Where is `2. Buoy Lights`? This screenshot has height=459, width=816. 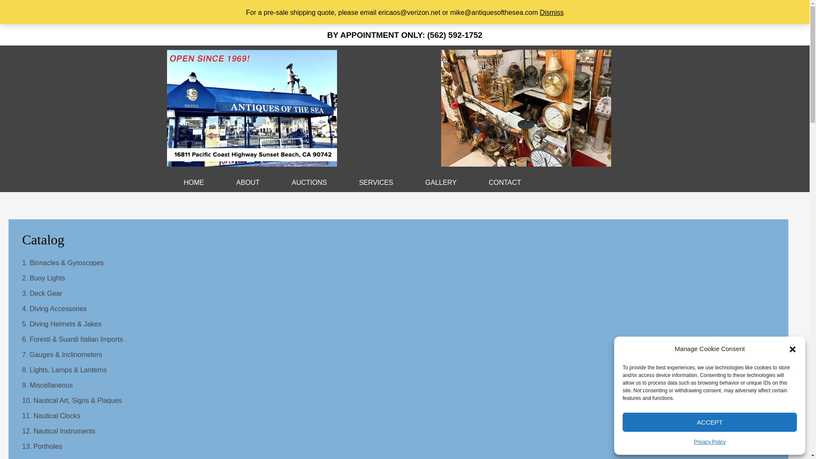
2. Buoy Lights is located at coordinates (43, 278).